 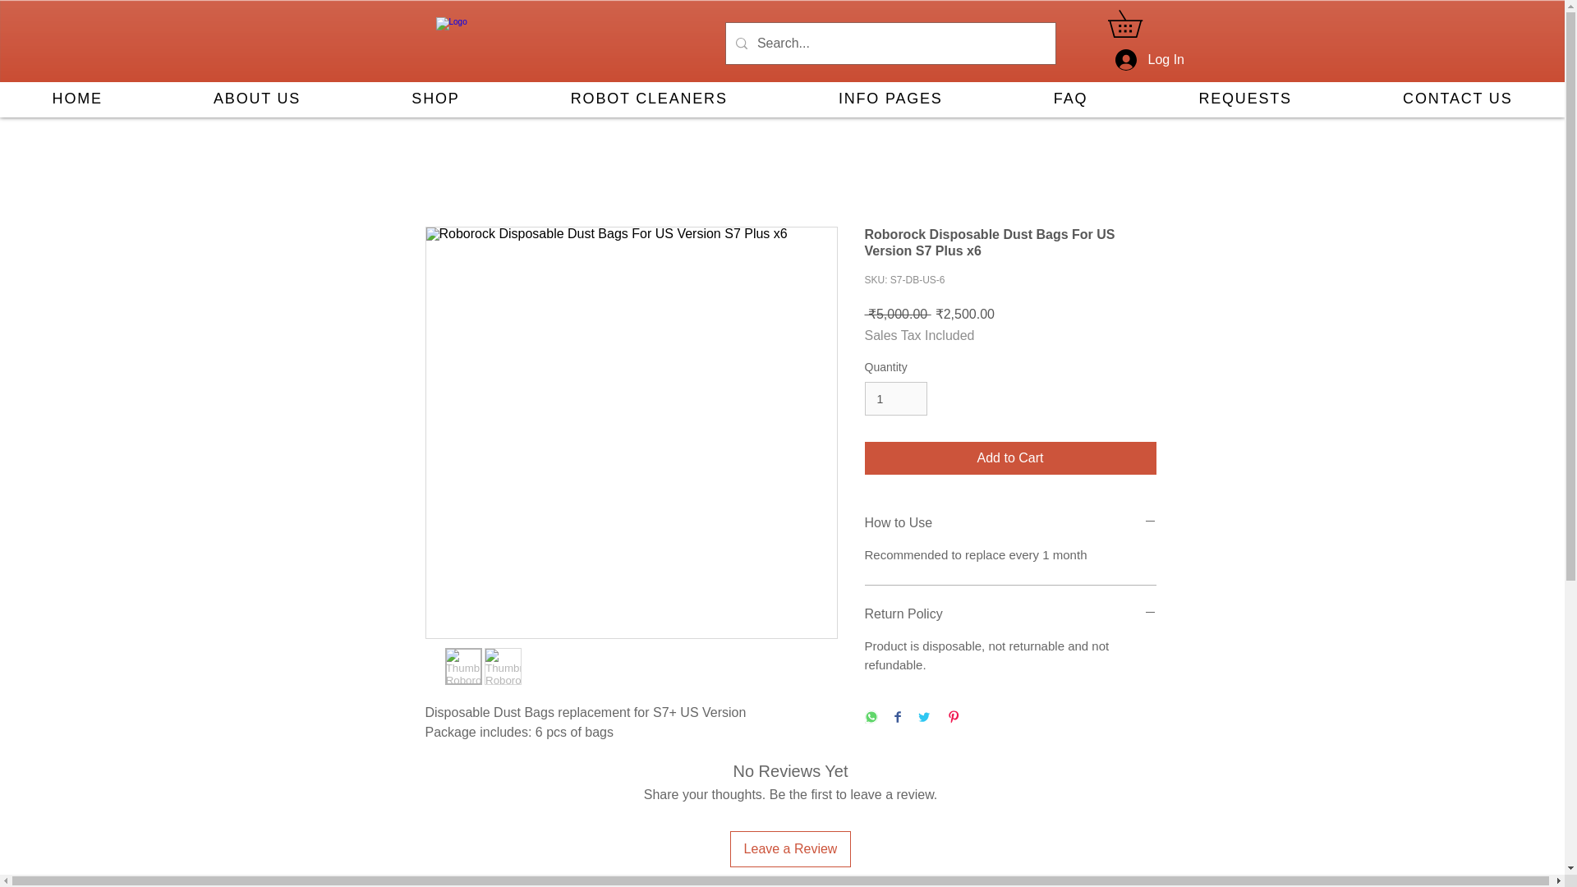 What do you see at coordinates (1457, 99) in the screenshot?
I see `CONTACT US` at bounding box center [1457, 99].